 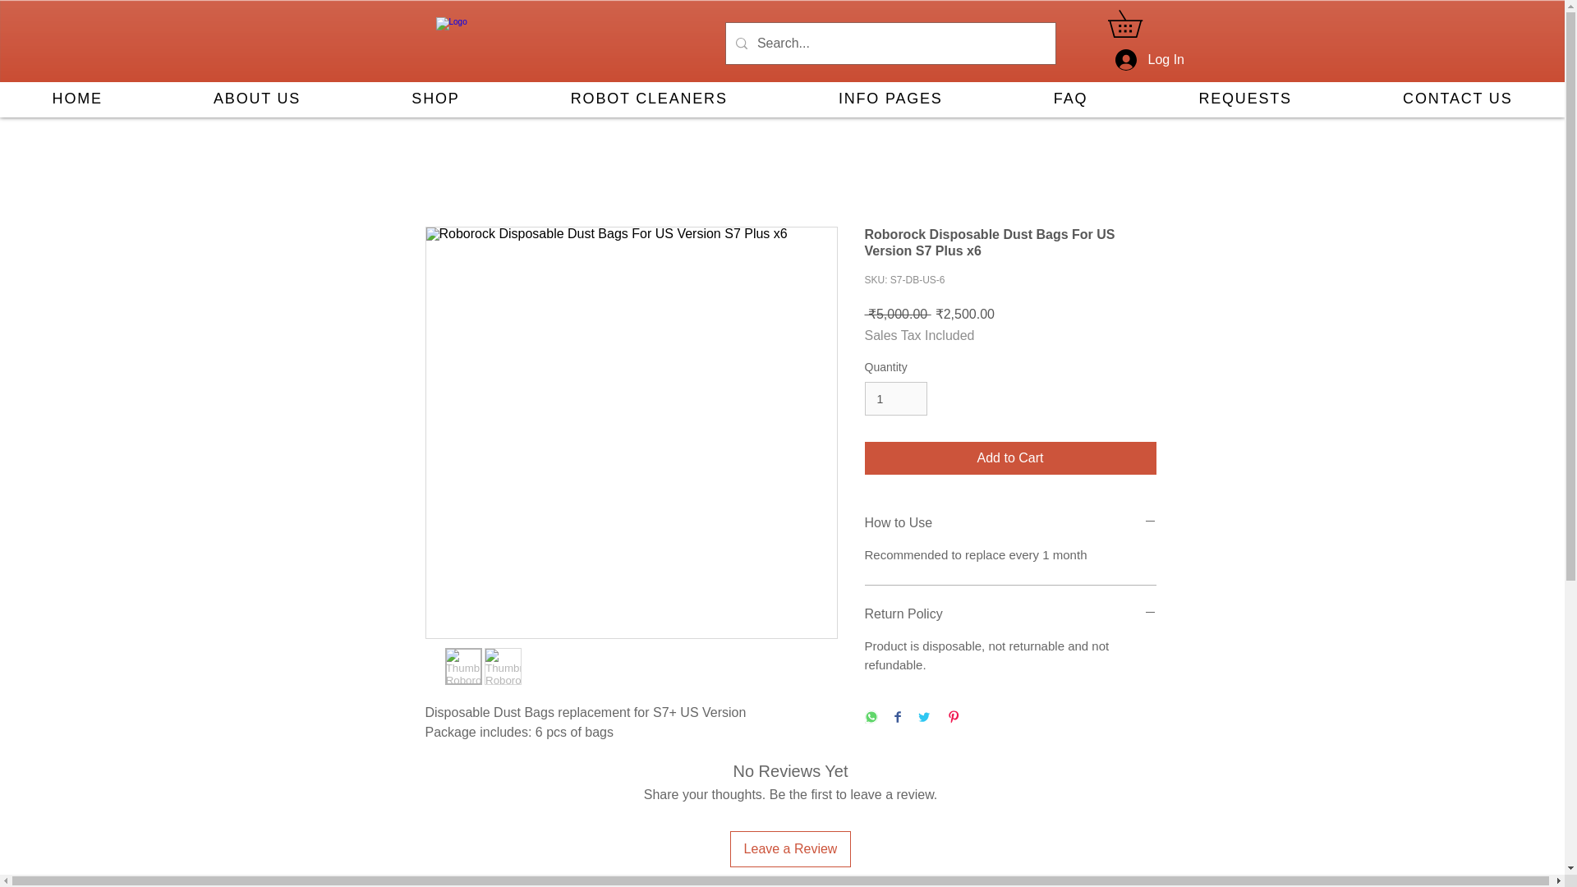 What do you see at coordinates (1457, 99) in the screenshot?
I see `CONTACT US` at bounding box center [1457, 99].